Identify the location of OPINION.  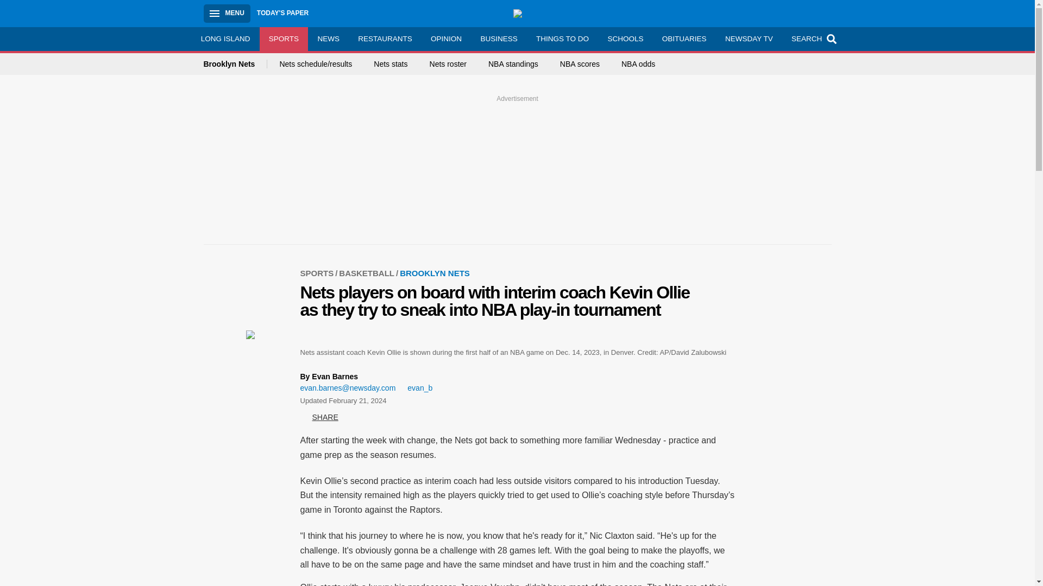
(446, 39).